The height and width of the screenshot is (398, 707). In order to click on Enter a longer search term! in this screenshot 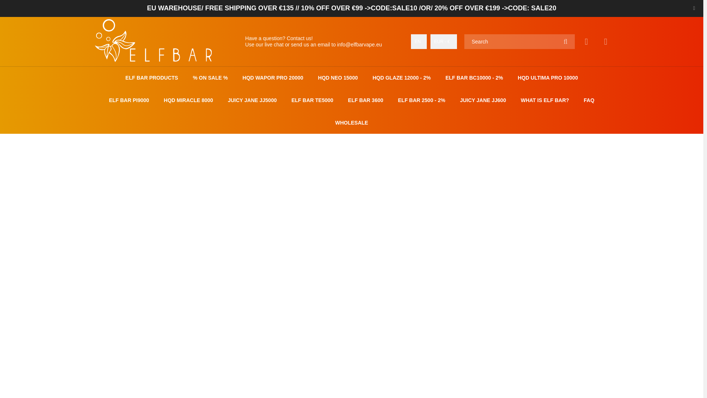, I will do `click(519, 41)`.